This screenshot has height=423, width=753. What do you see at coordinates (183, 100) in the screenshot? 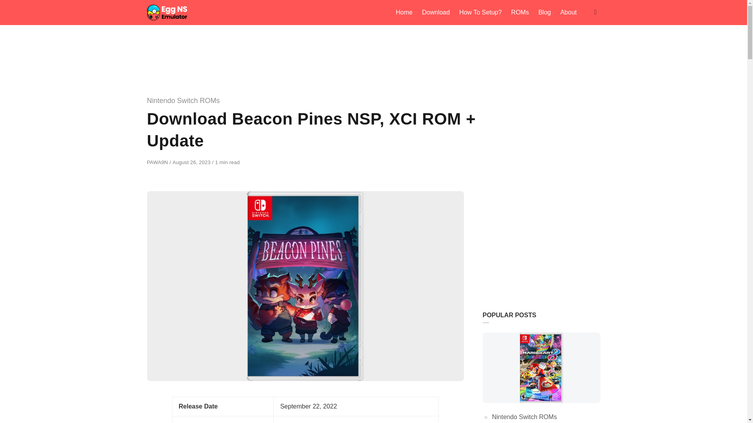
I see `Nintendo Switch ROMs` at bounding box center [183, 100].